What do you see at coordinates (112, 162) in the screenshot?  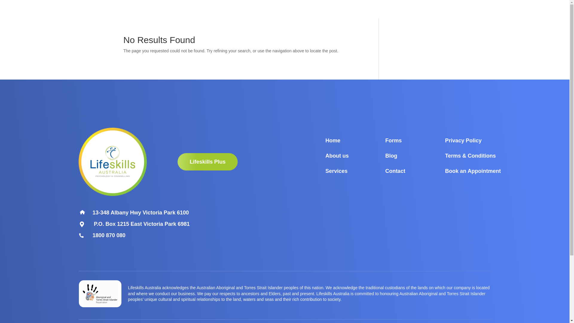 I see `Lifeskills_ Australia` at bounding box center [112, 162].